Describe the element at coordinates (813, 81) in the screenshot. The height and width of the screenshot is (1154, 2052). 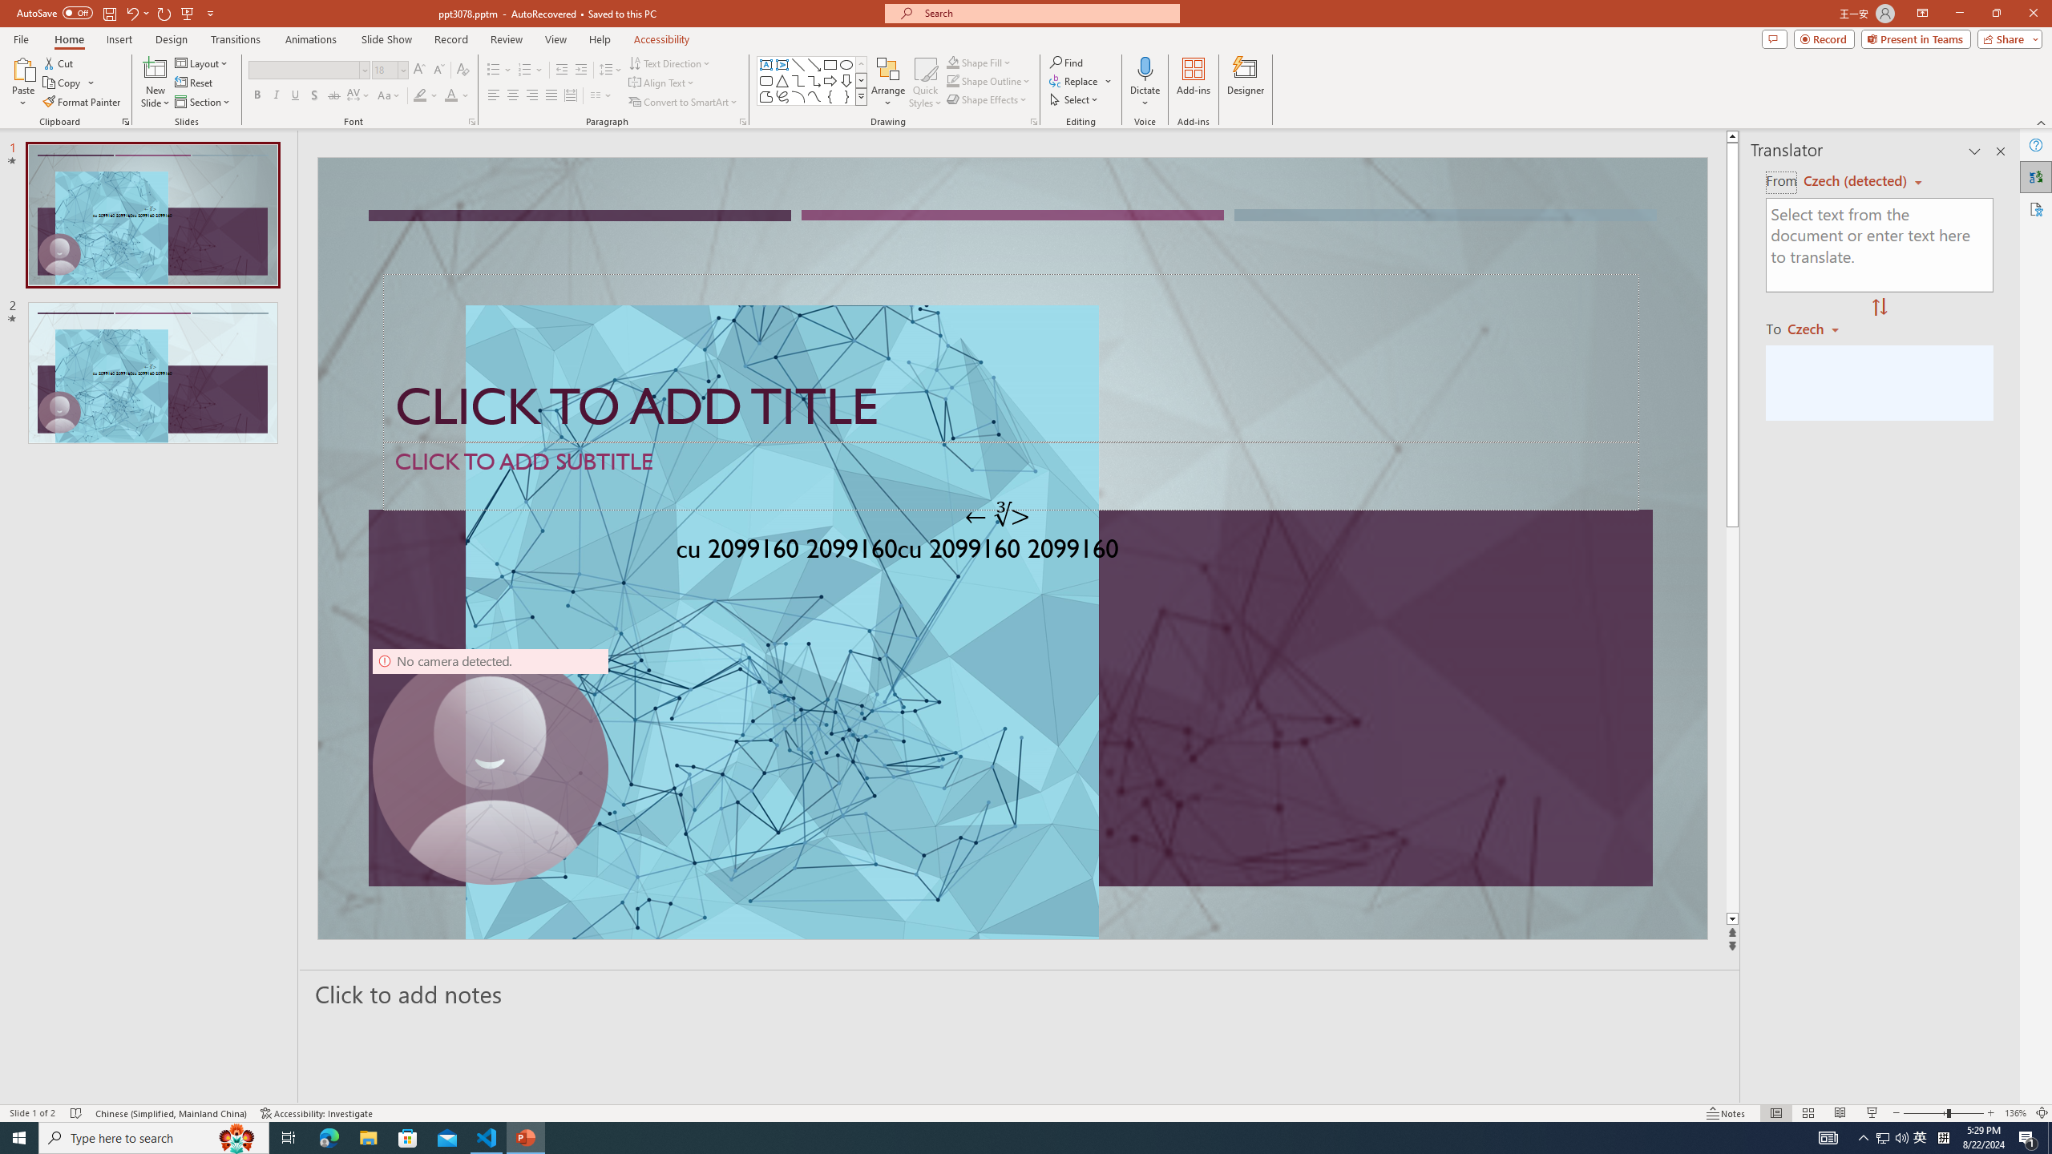
I see `AutomationID: ShapesInsertGallery` at that location.